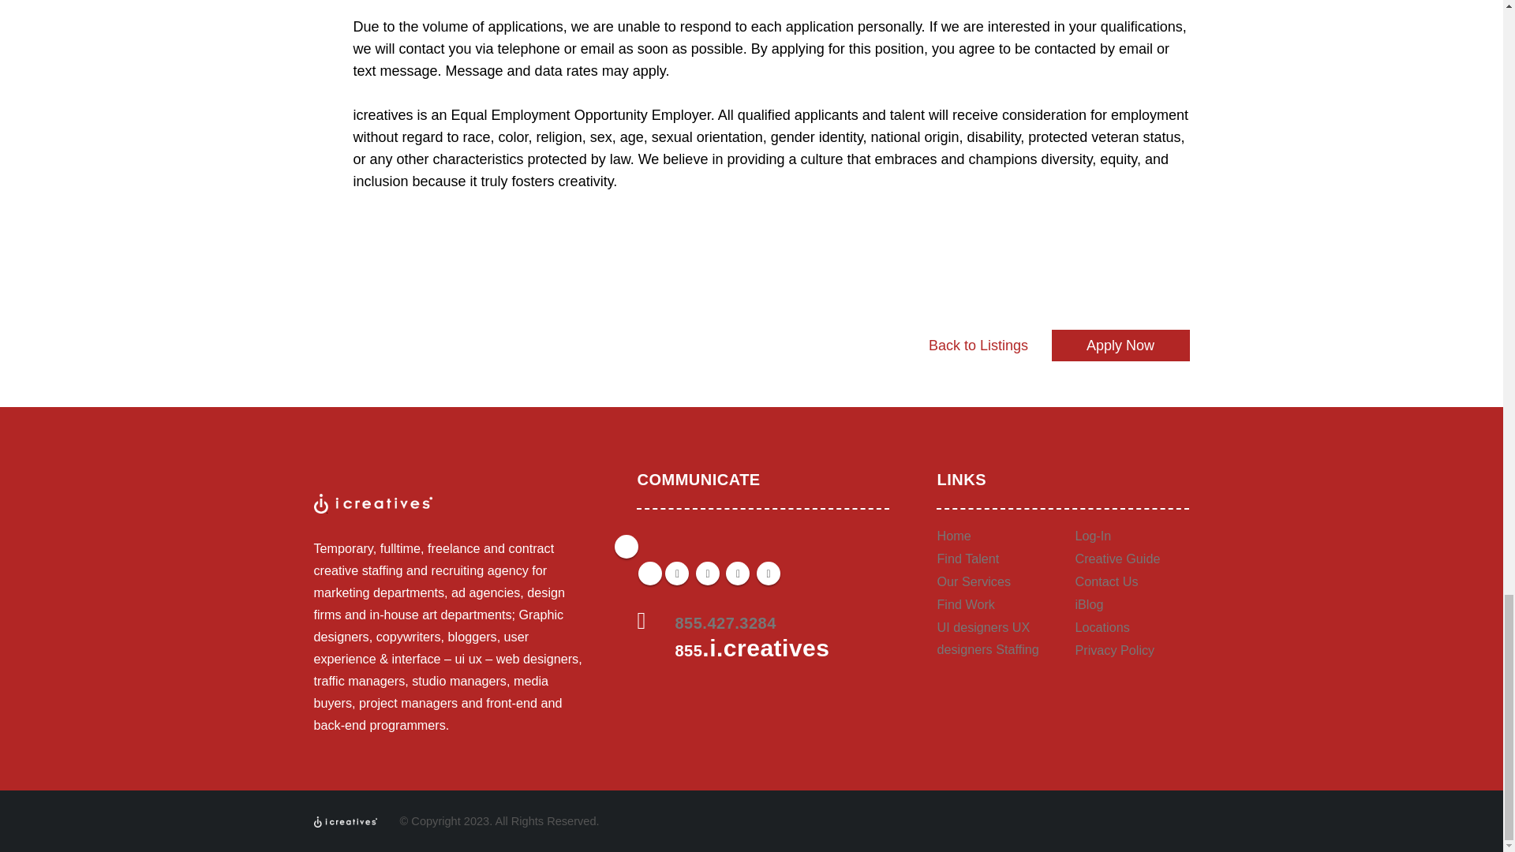  What do you see at coordinates (346, 820) in the screenshot?
I see `i creatives - Creative Staffing On Demand` at bounding box center [346, 820].